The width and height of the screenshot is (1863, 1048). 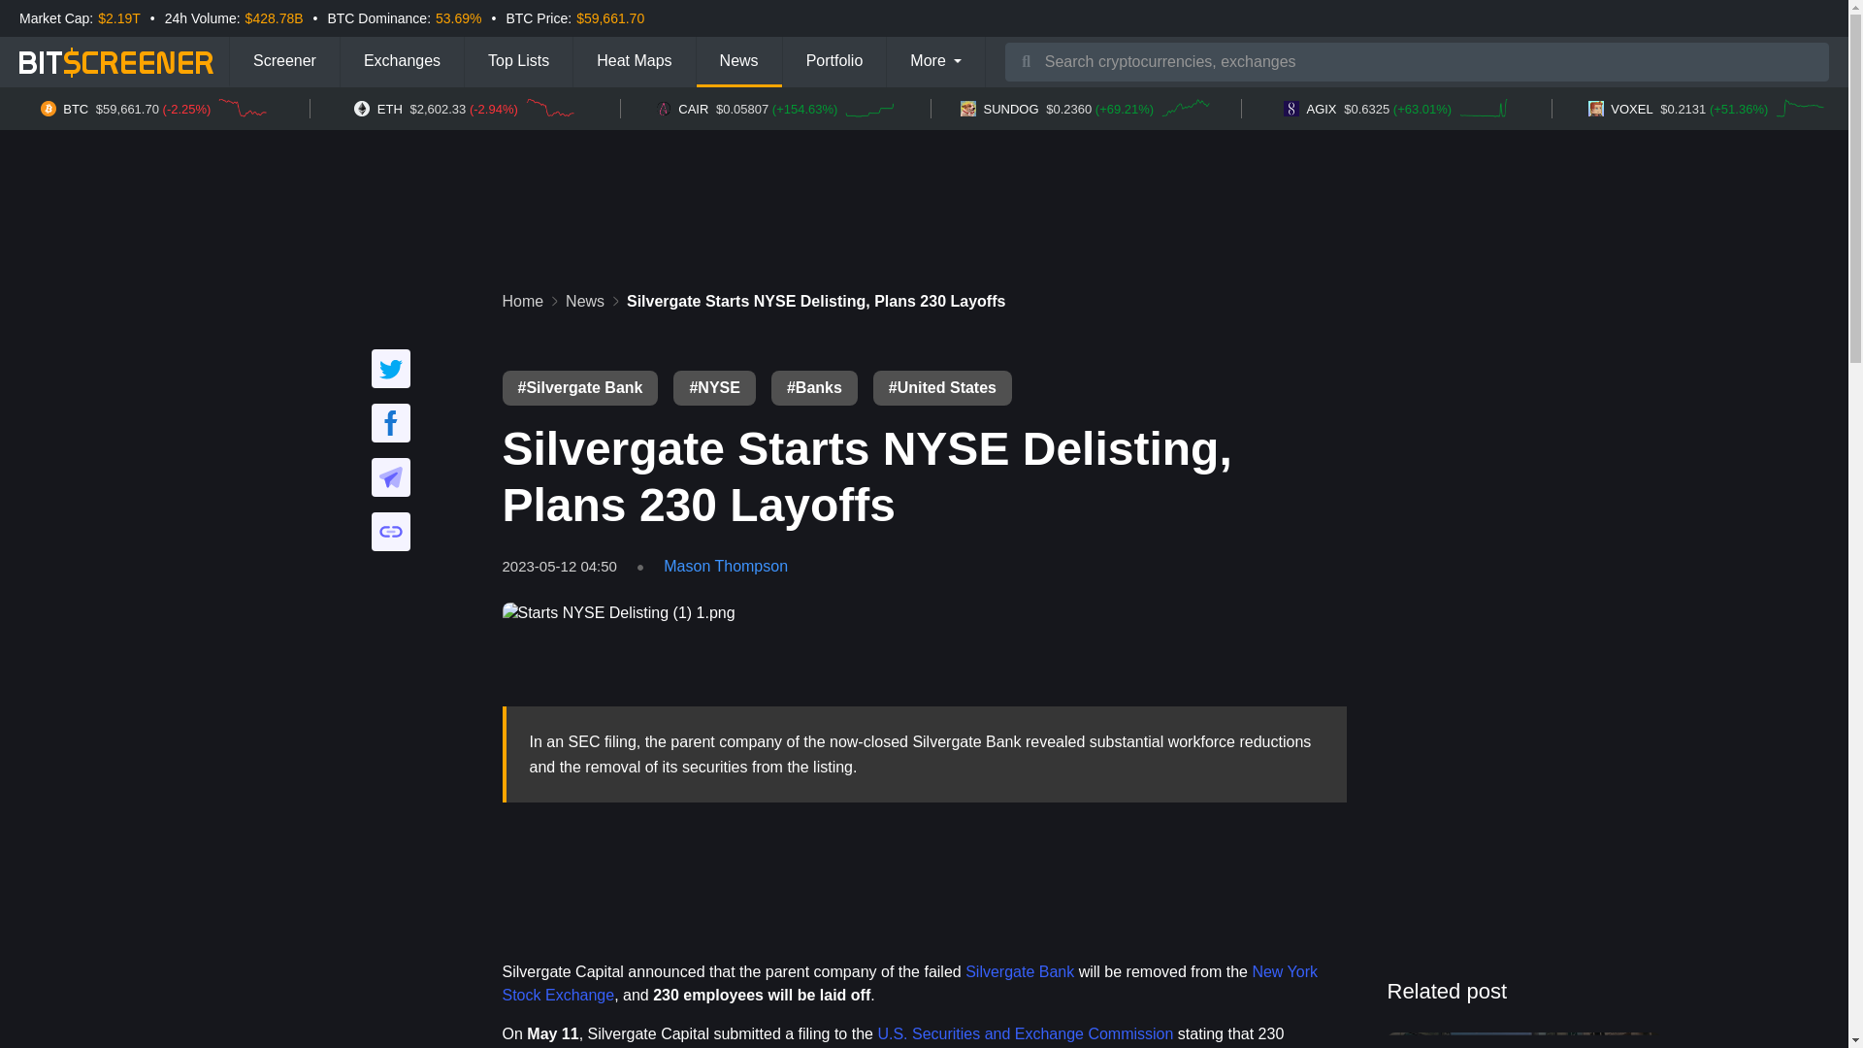 What do you see at coordinates (402, 61) in the screenshot?
I see `Exchanges` at bounding box center [402, 61].